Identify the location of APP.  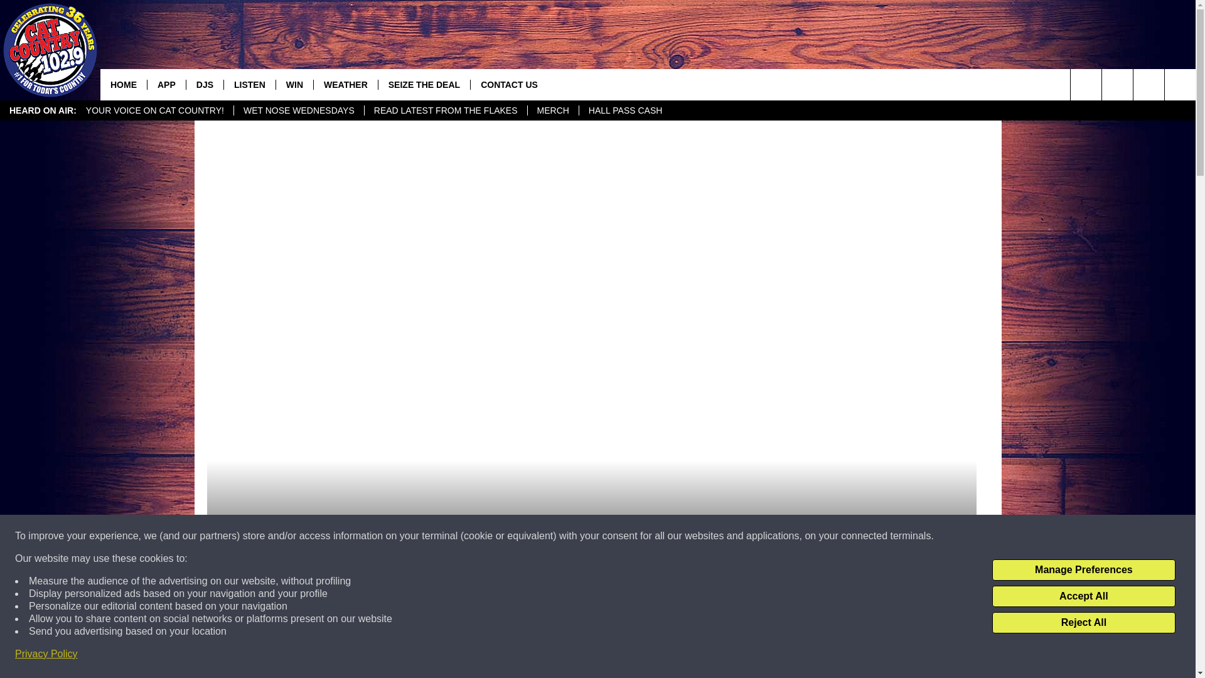
(166, 84).